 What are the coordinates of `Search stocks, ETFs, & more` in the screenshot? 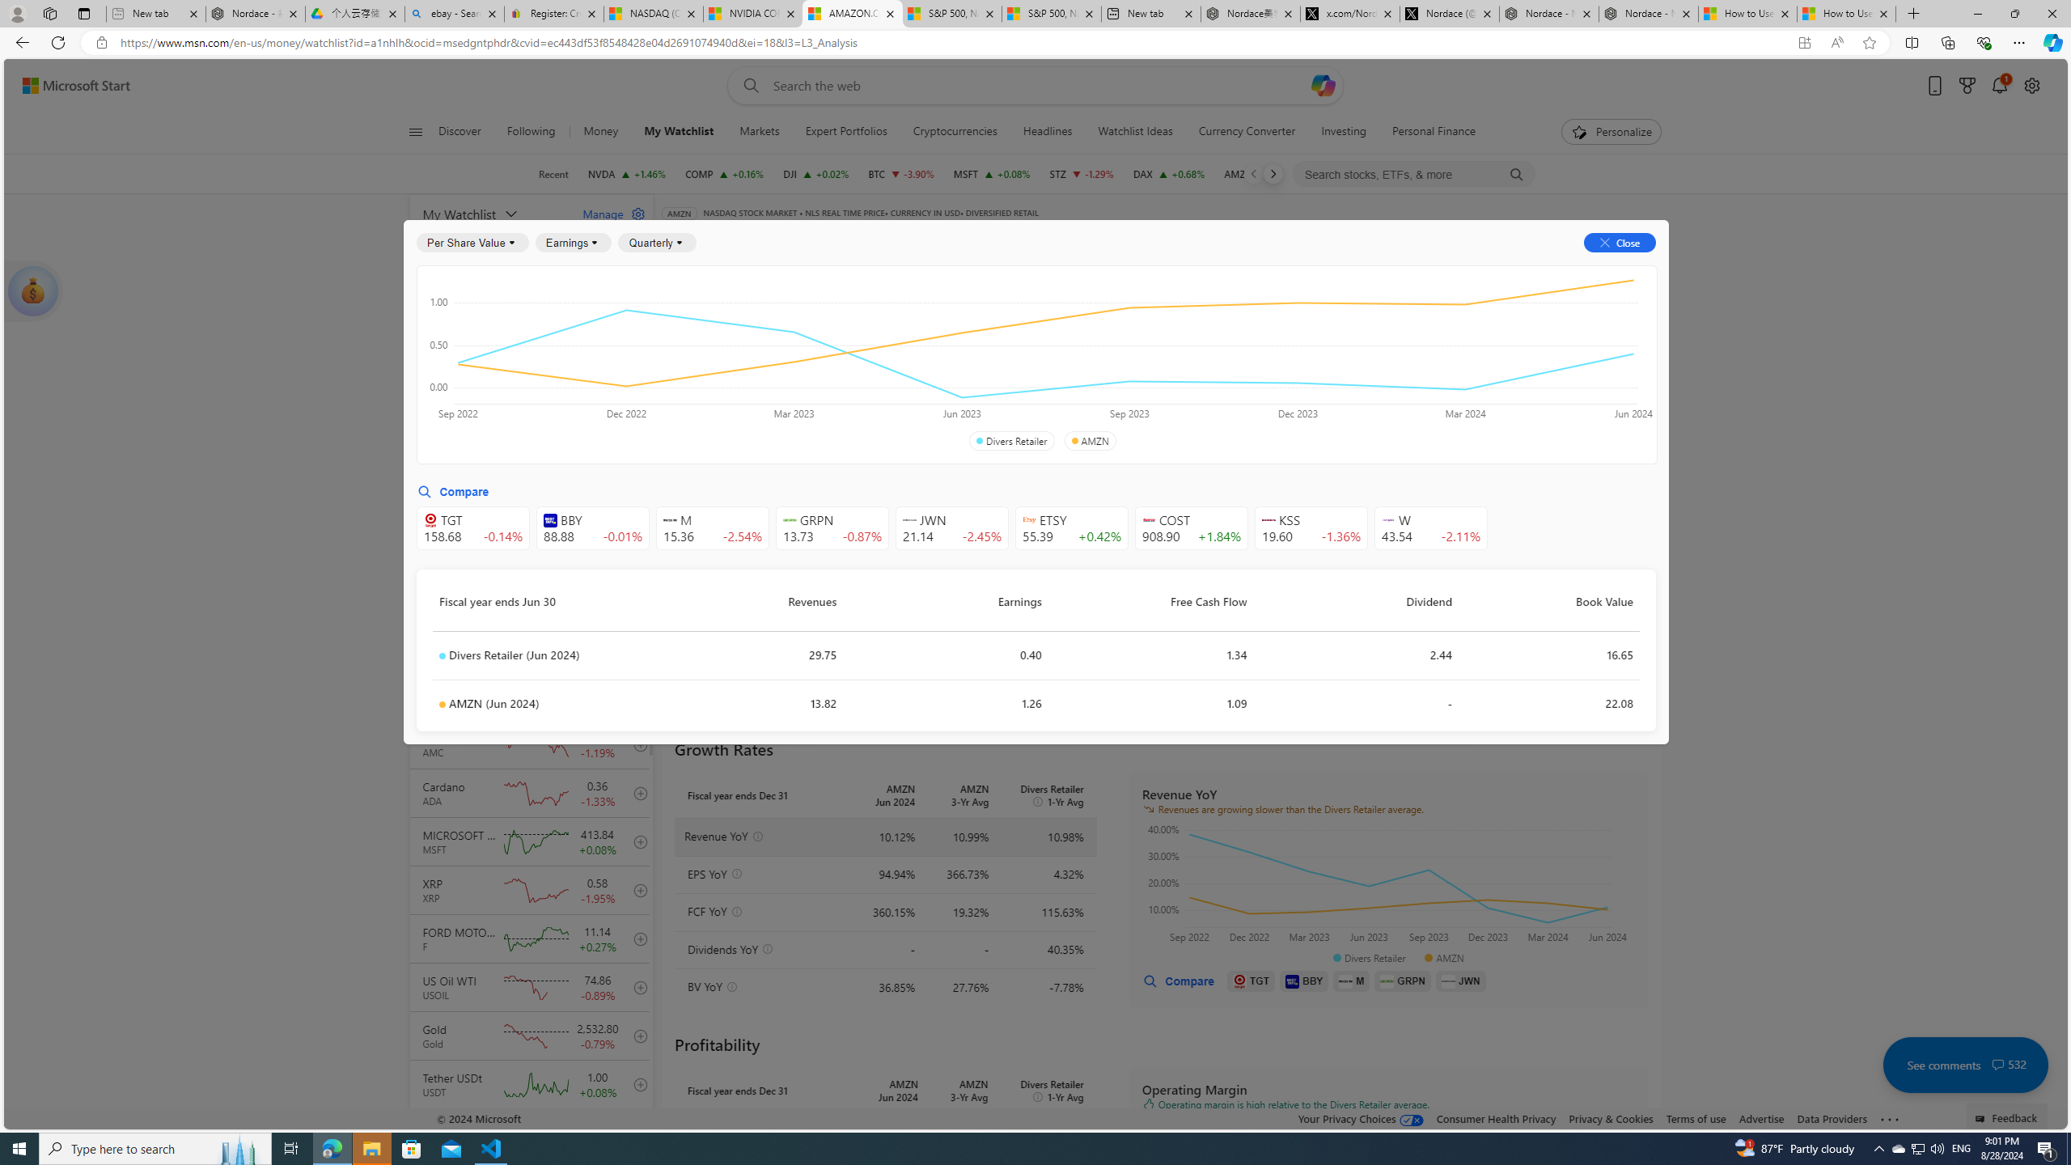 It's located at (1416, 175).